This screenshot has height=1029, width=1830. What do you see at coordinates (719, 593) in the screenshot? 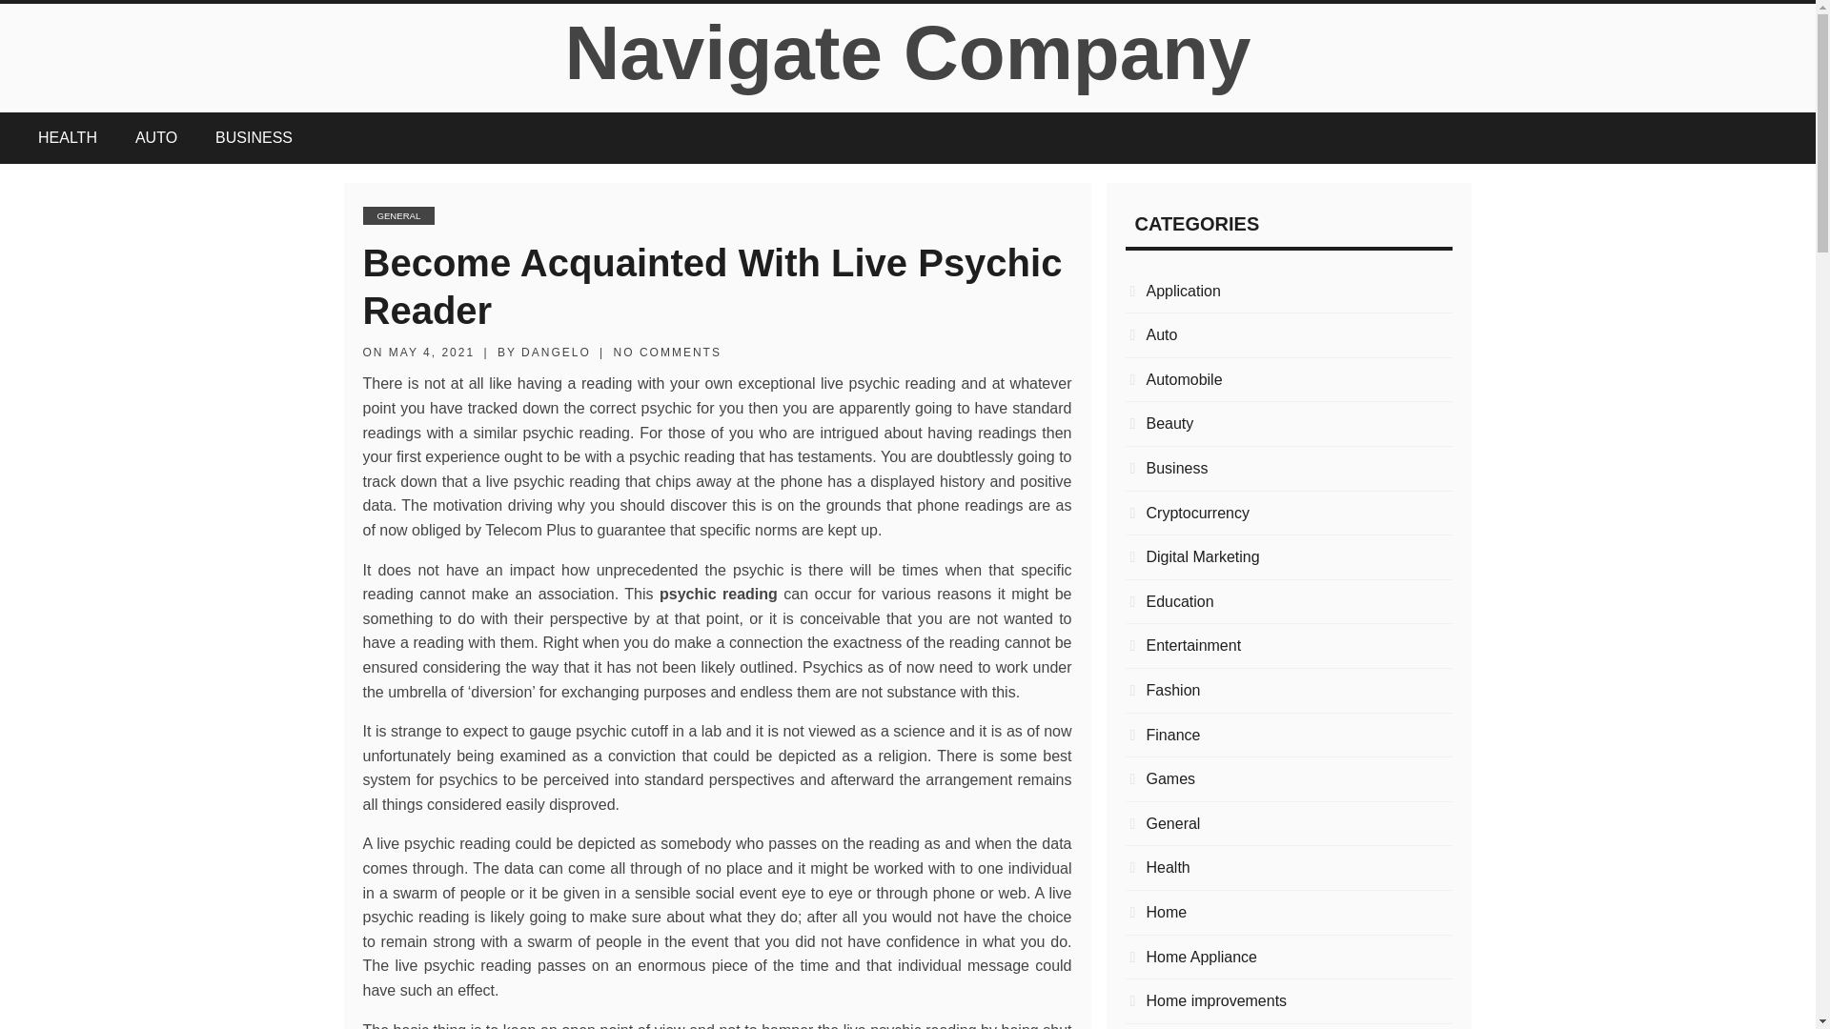
I see `psychic reading` at bounding box center [719, 593].